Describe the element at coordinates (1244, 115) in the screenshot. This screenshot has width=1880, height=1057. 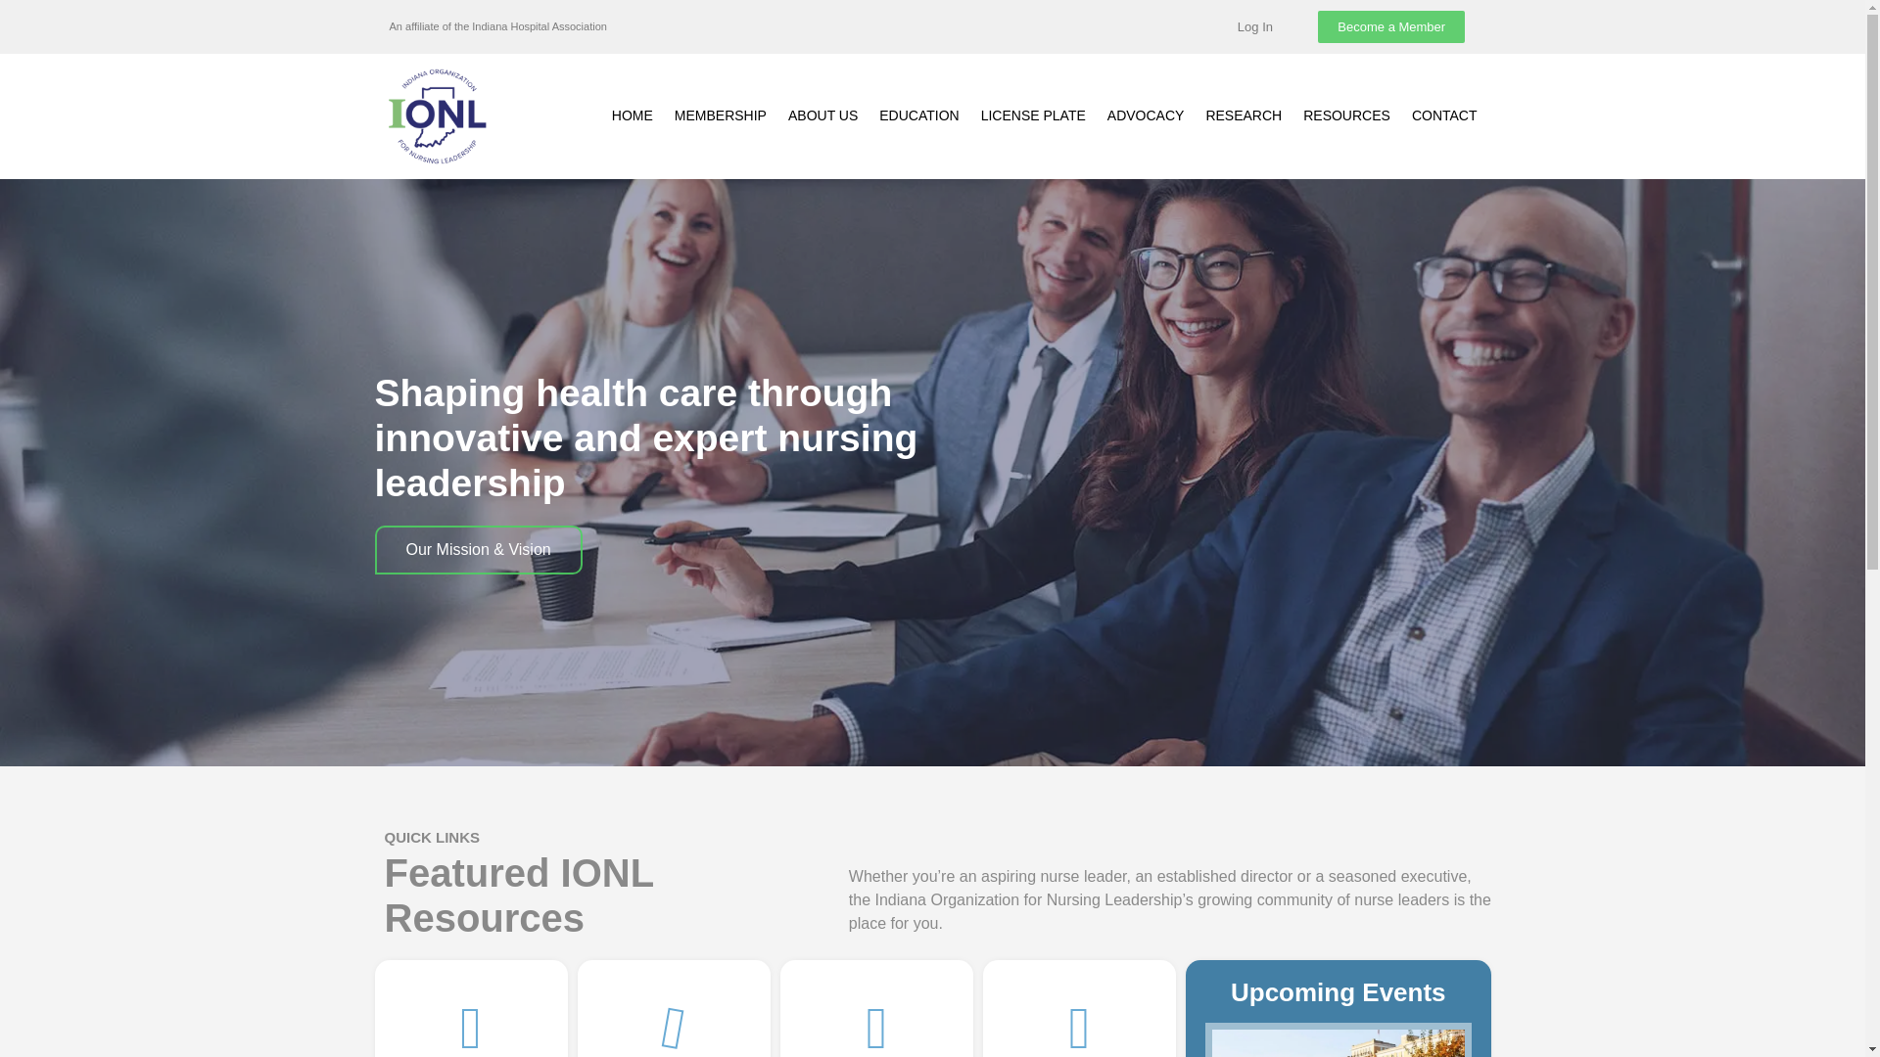
I see `RESEARCH` at that location.